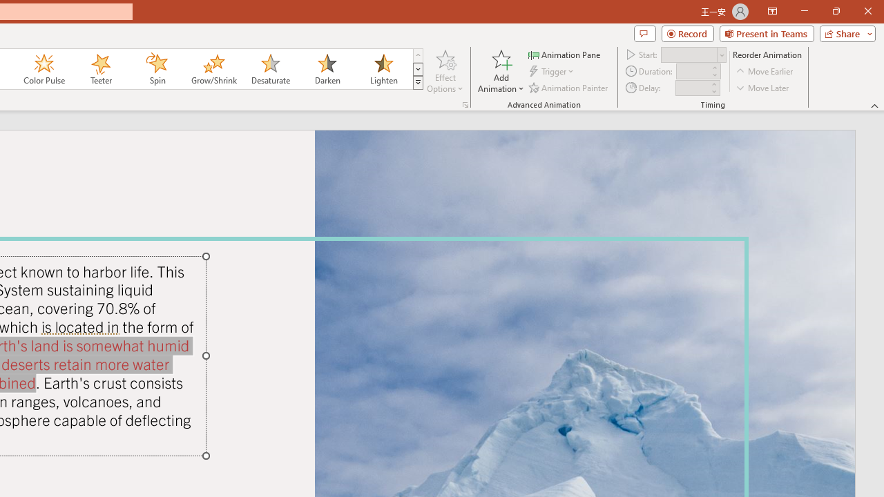 Image resolution: width=884 pixels, height=497 pixels. I want to click on Animation Pane, so click(565, 54).